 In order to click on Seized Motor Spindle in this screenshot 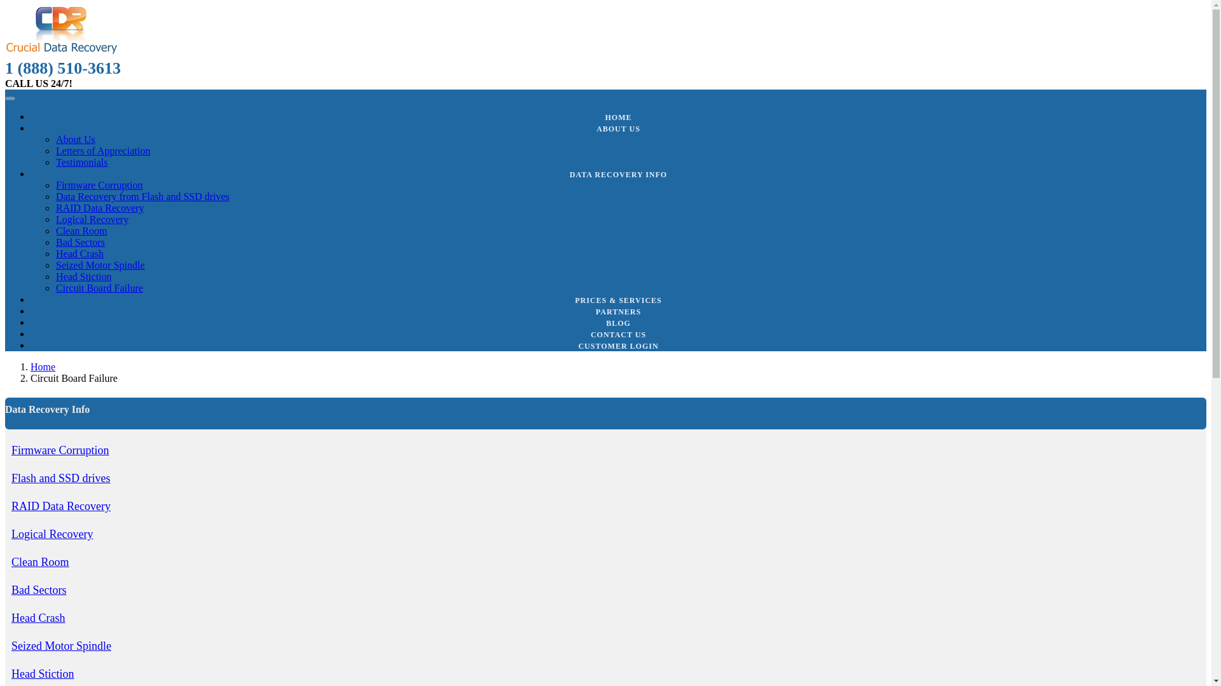, I will do `click(61, 645)`.